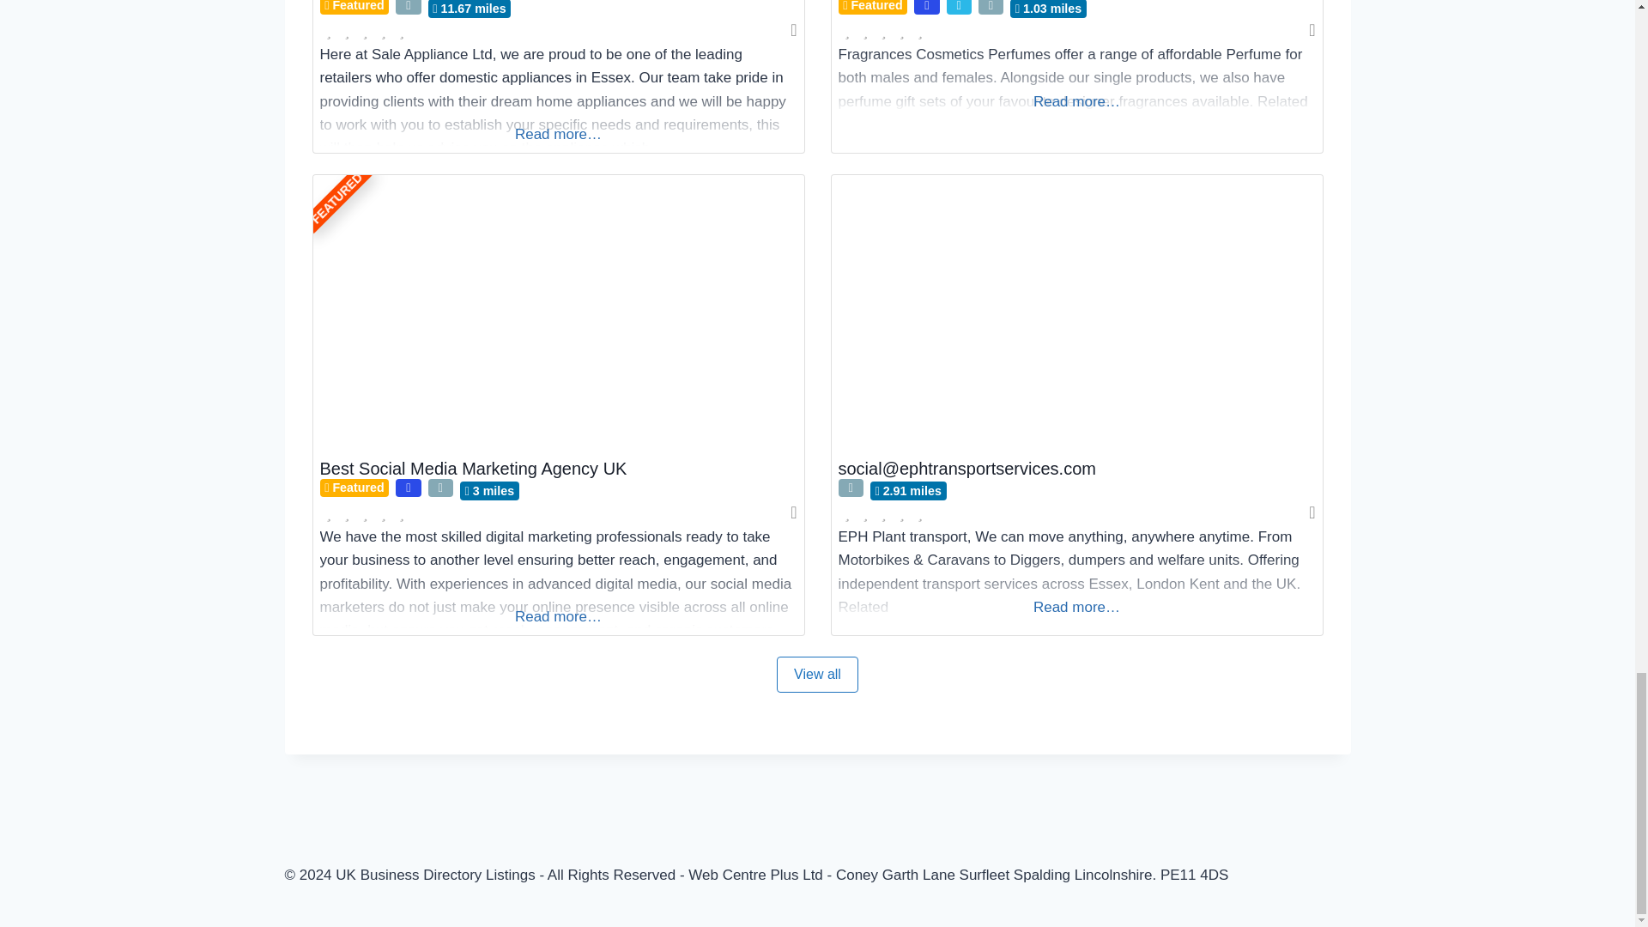  I want to click on No rating yet!, so click(365, 513).